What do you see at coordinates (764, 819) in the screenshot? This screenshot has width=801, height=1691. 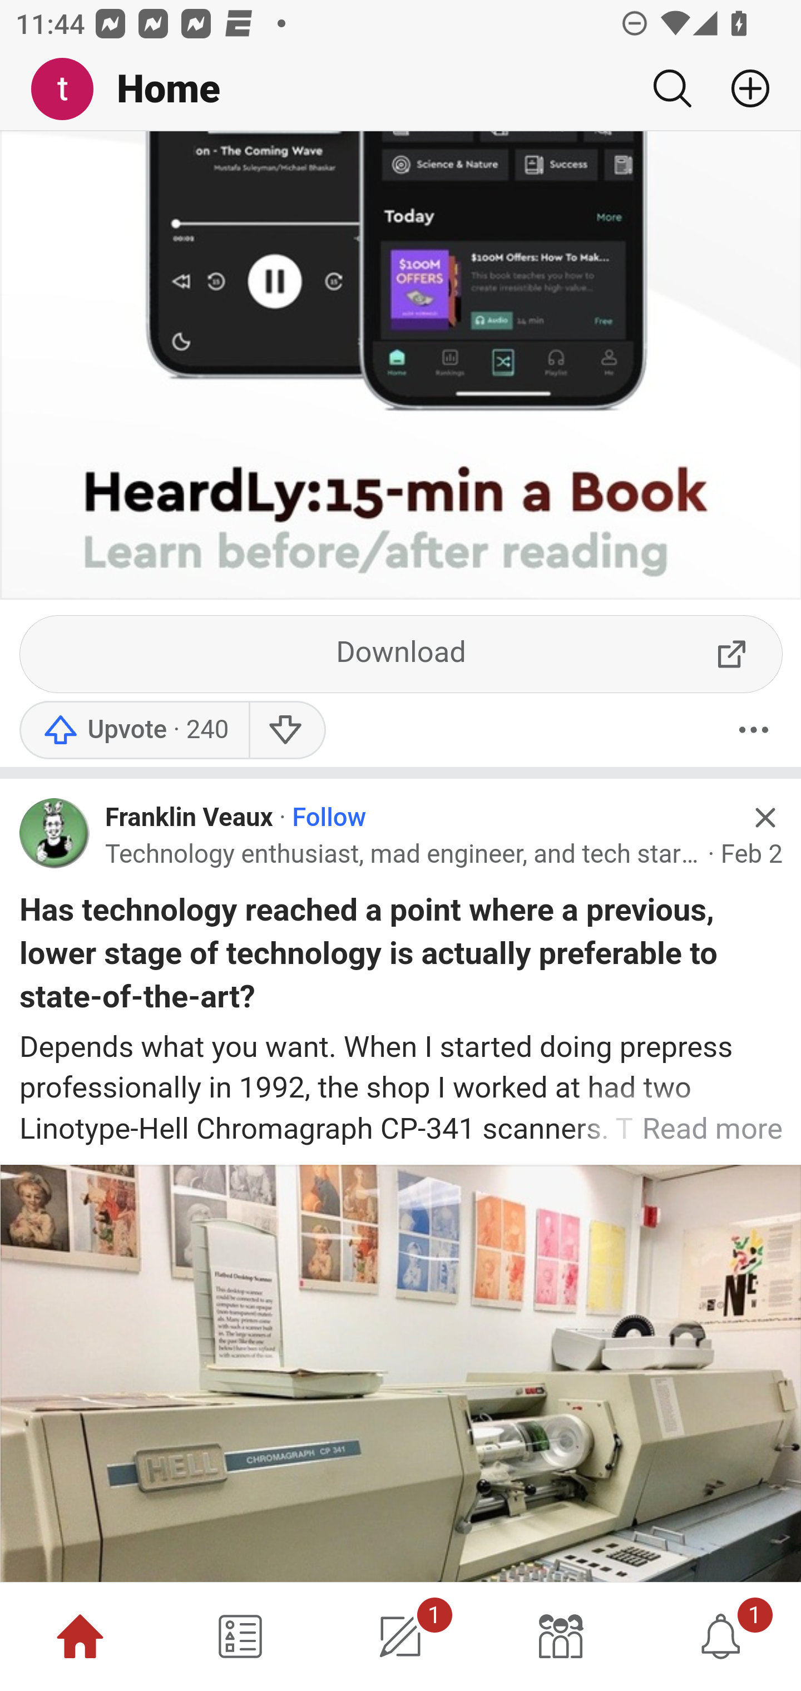 I see `Hide` at bounding box center [764, 819].